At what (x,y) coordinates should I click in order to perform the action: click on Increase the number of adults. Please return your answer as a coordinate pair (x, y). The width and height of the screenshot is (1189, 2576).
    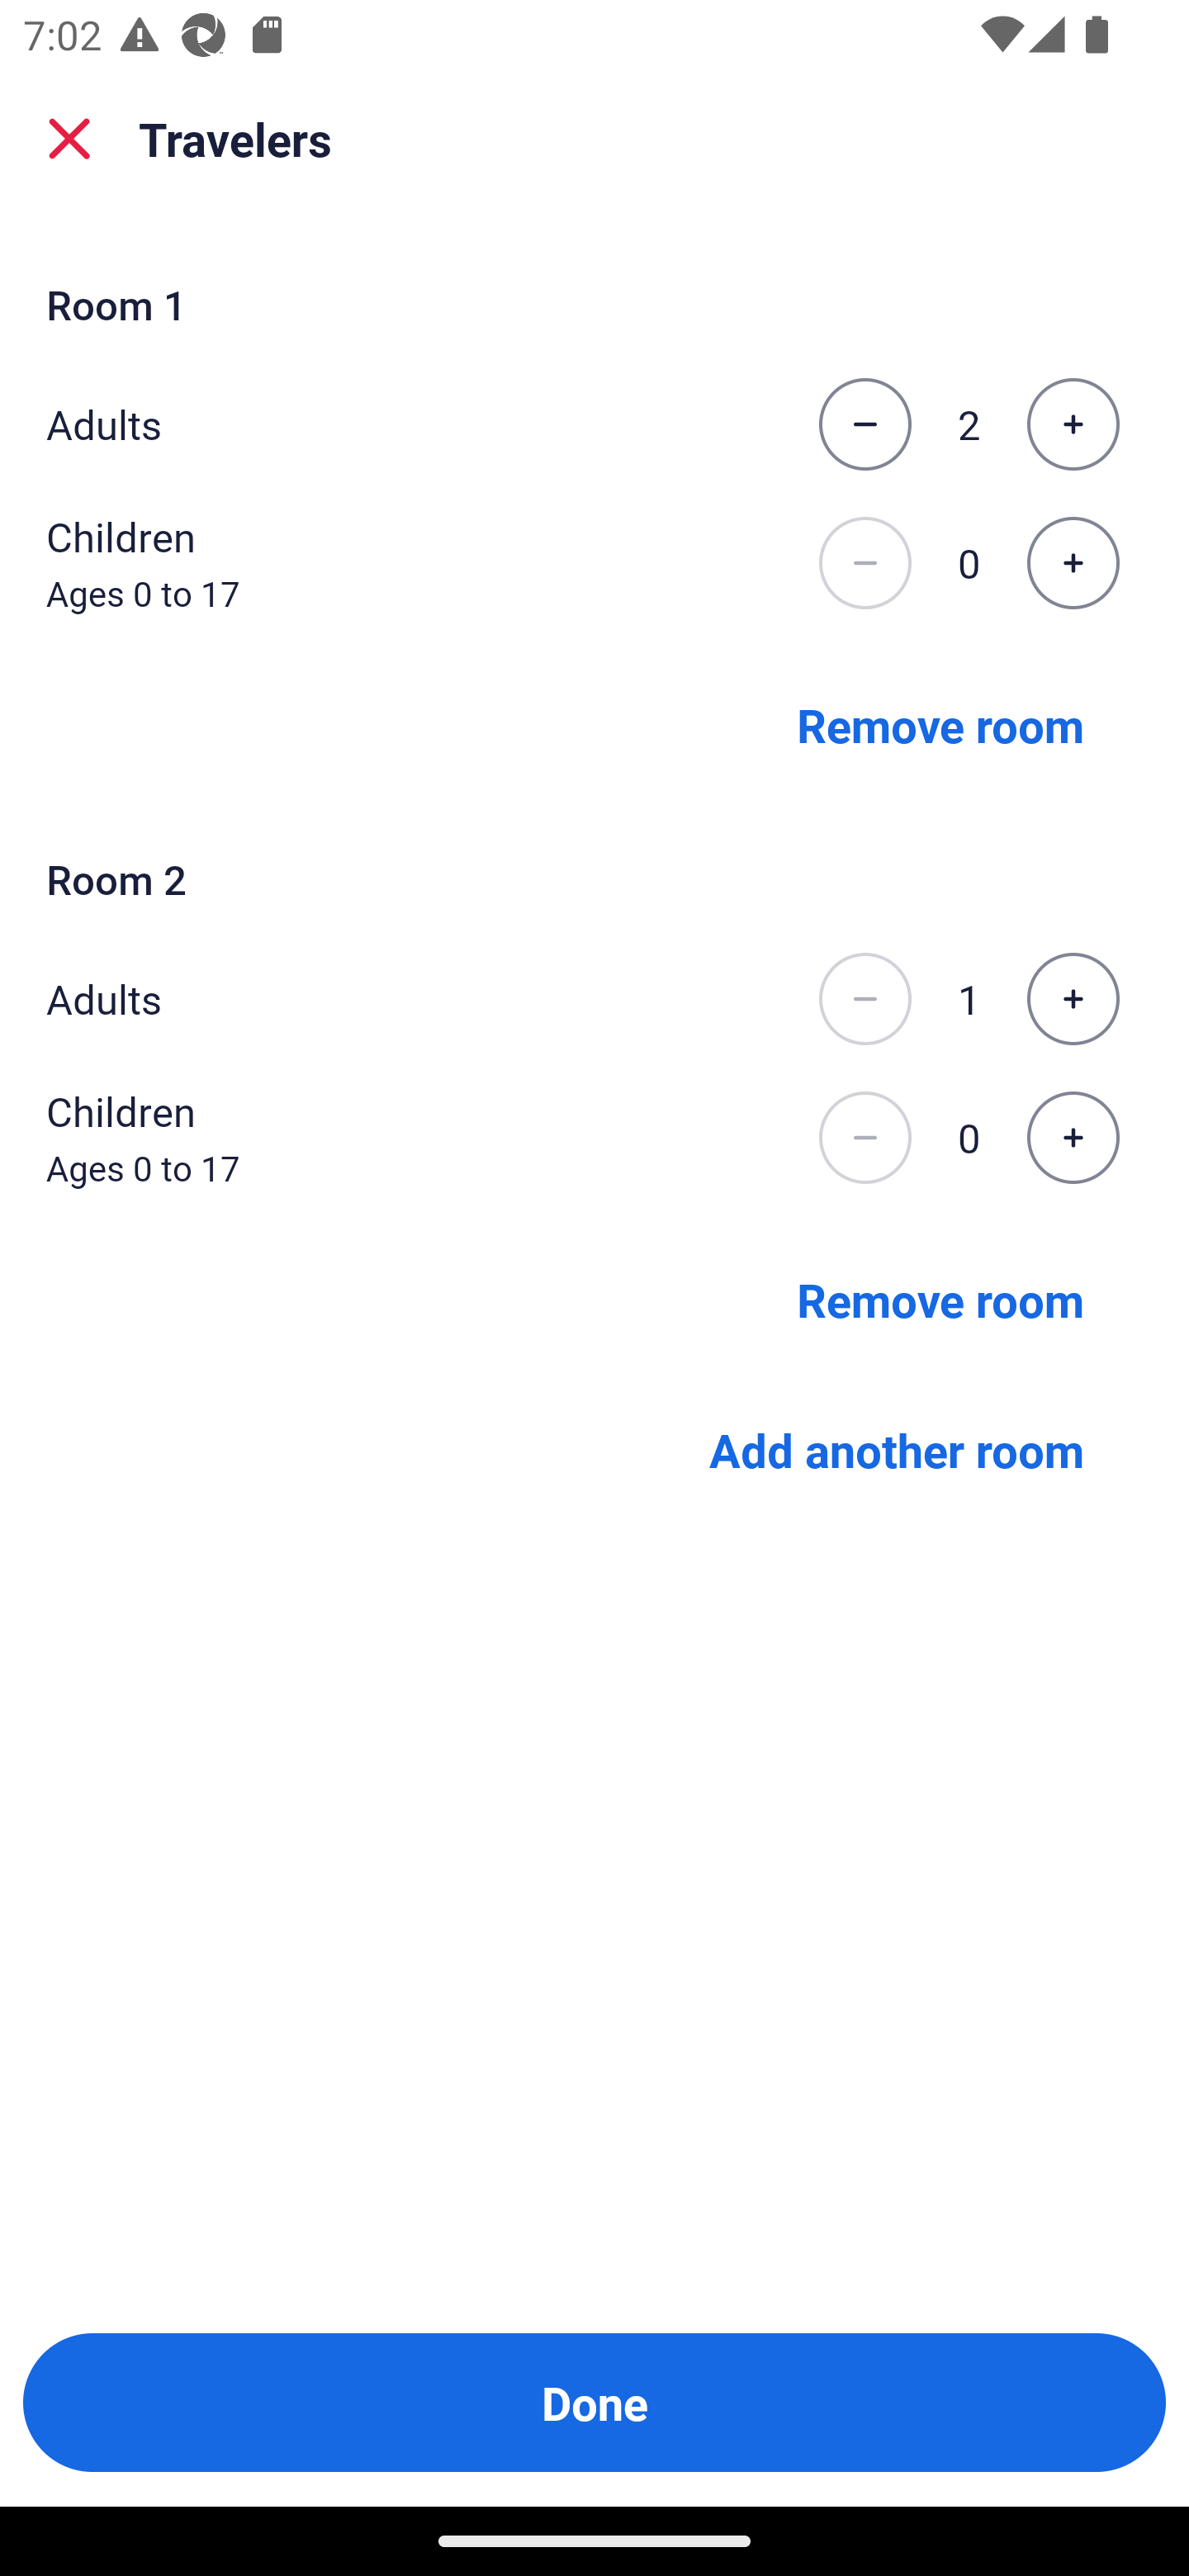
    Looking at the image, I should click on (1073, 424).